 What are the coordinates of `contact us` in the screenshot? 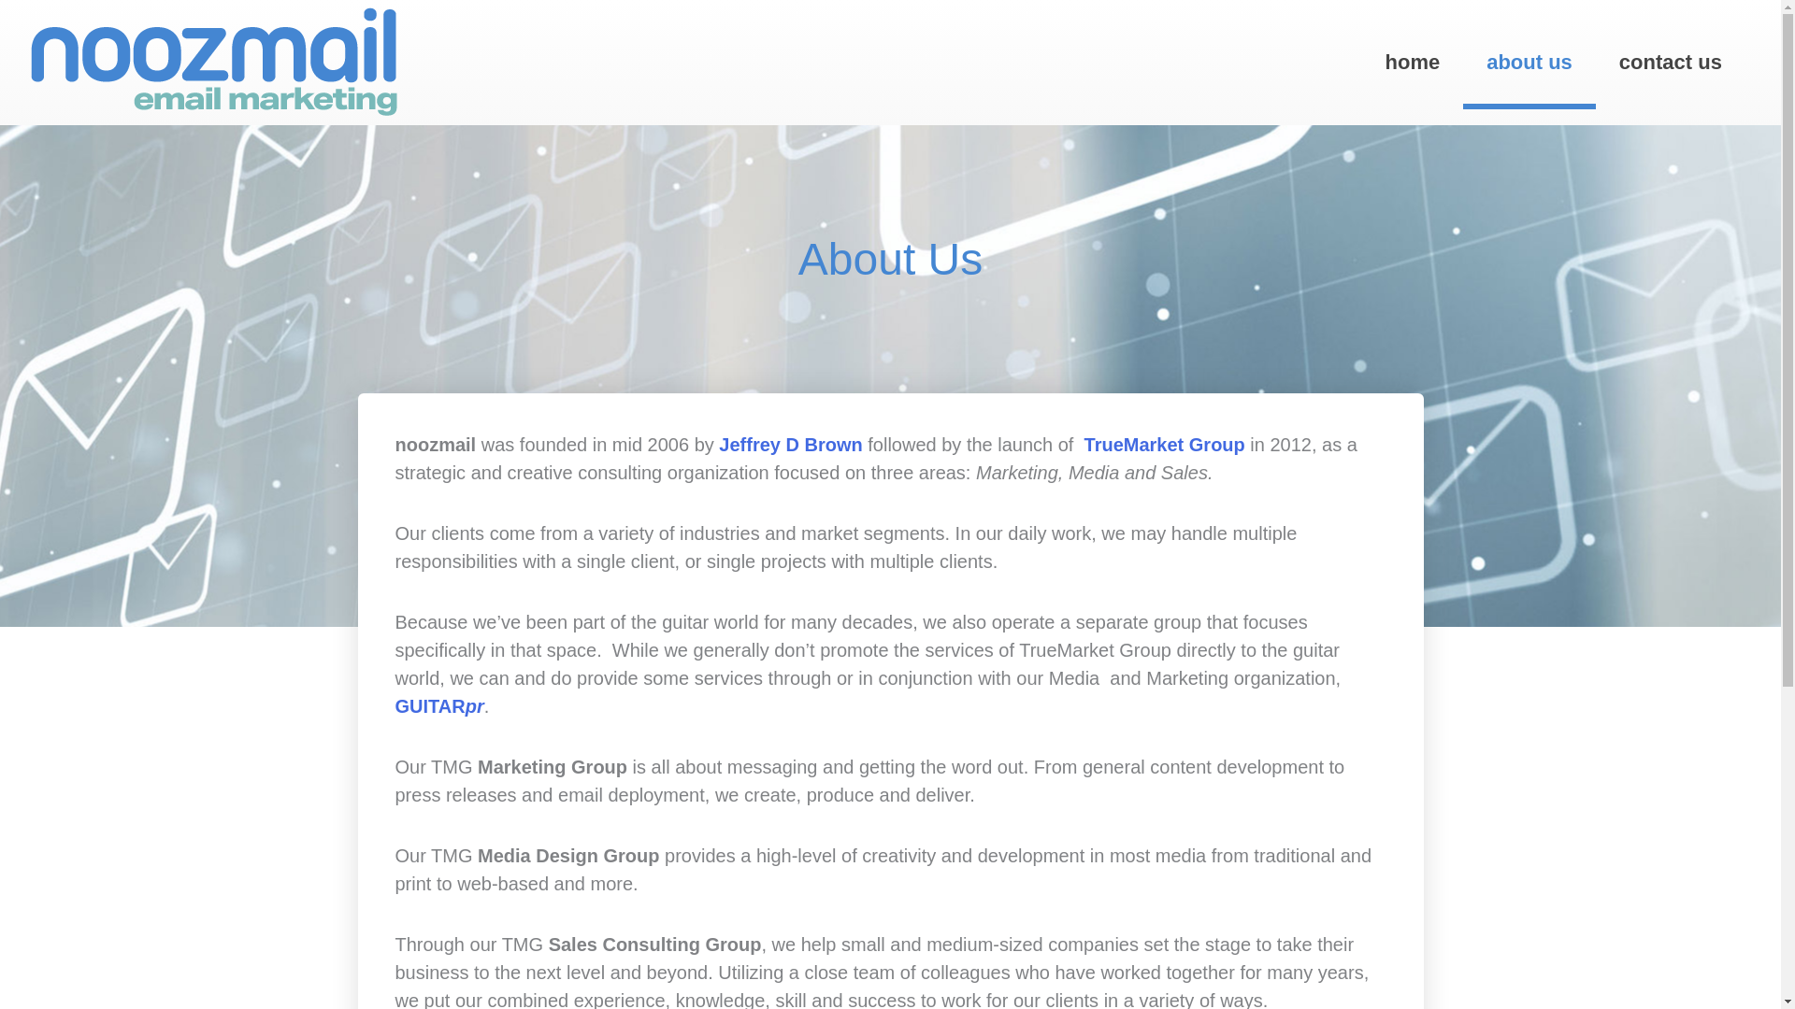 It's located at (1670, 62).